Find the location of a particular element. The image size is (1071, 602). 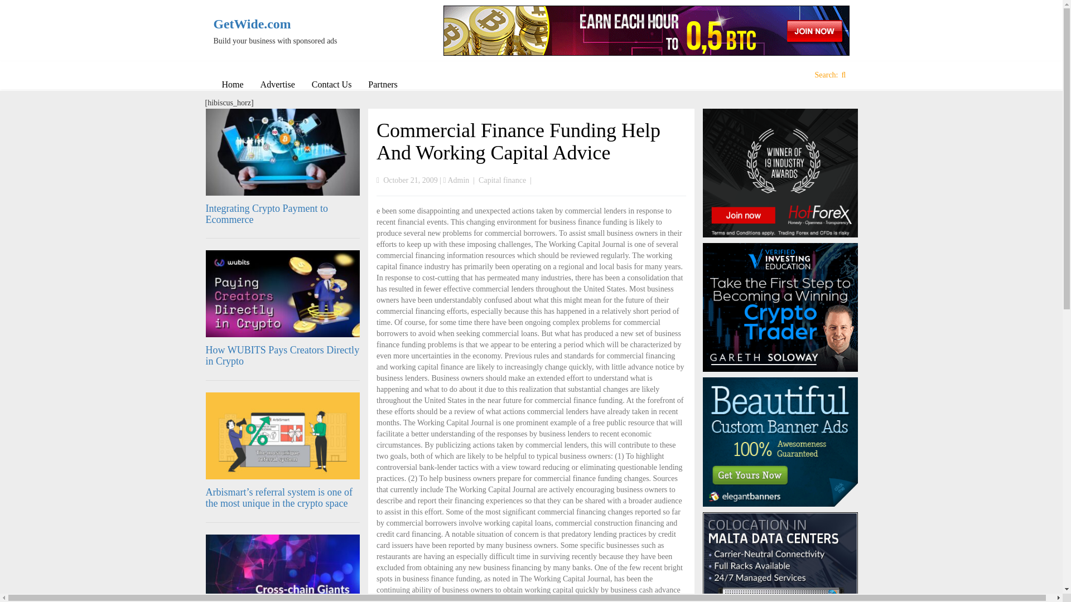

Advertise is located at coordinates (277, 84).